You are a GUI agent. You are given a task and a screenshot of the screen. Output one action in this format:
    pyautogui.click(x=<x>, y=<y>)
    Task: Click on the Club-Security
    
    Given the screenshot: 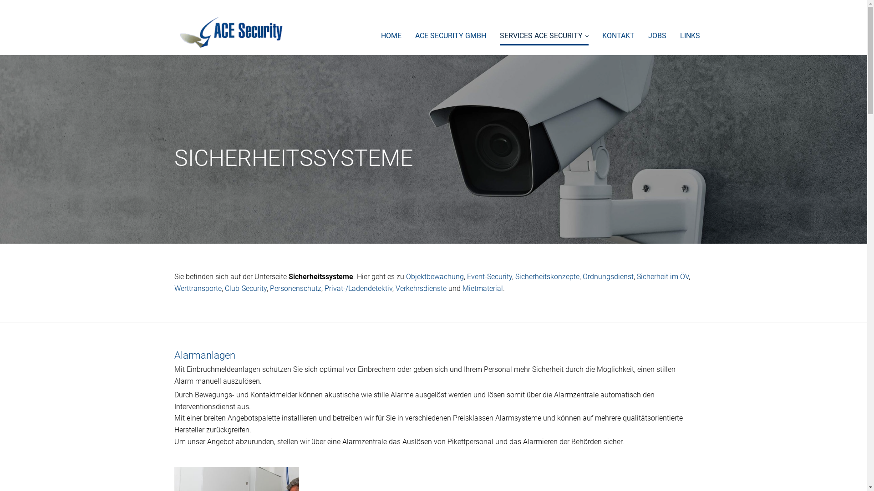 What is the action you would take?
    pyautogui.click(x=246, y=288)
    